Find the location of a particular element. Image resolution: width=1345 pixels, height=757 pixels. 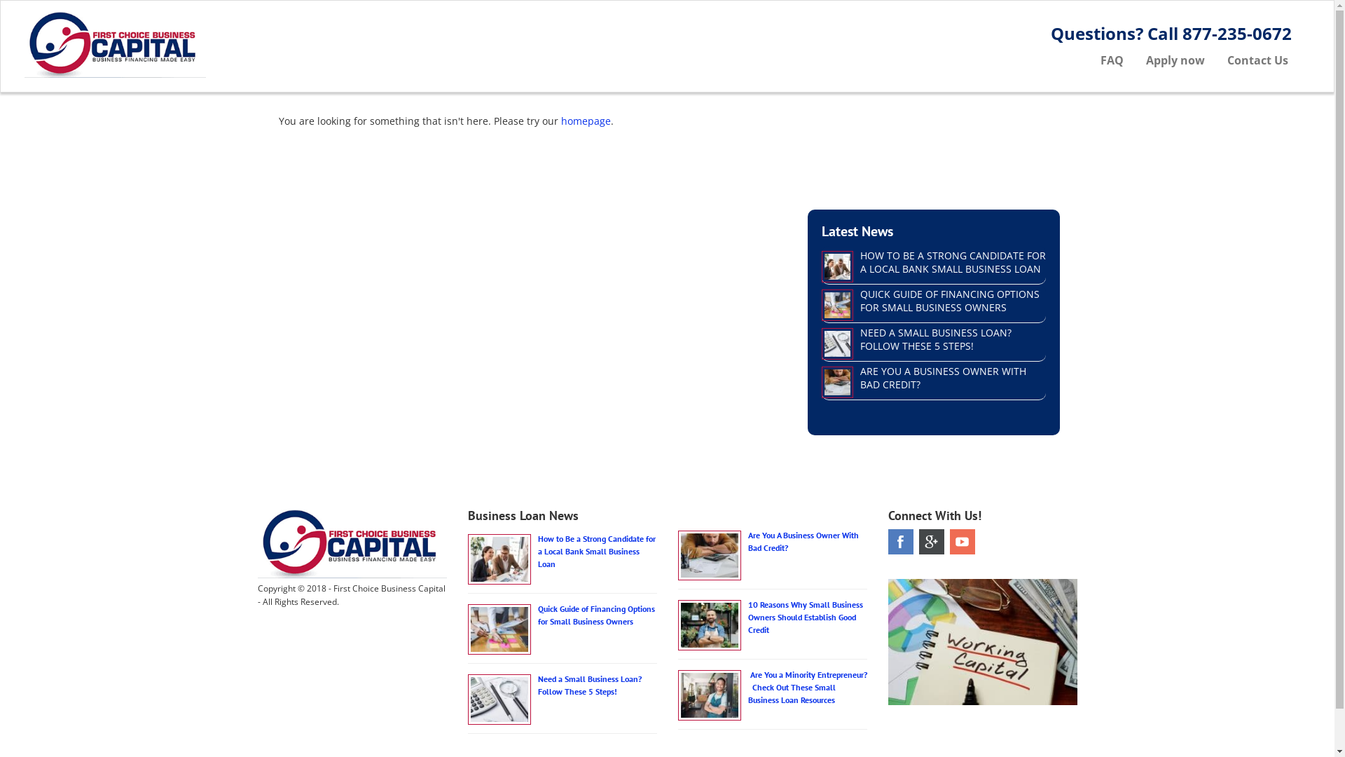

NEED A SMALL BUSINESS LOAN? FOLLOW THESE 5 STEPS! is located at coordinates (936, 339).